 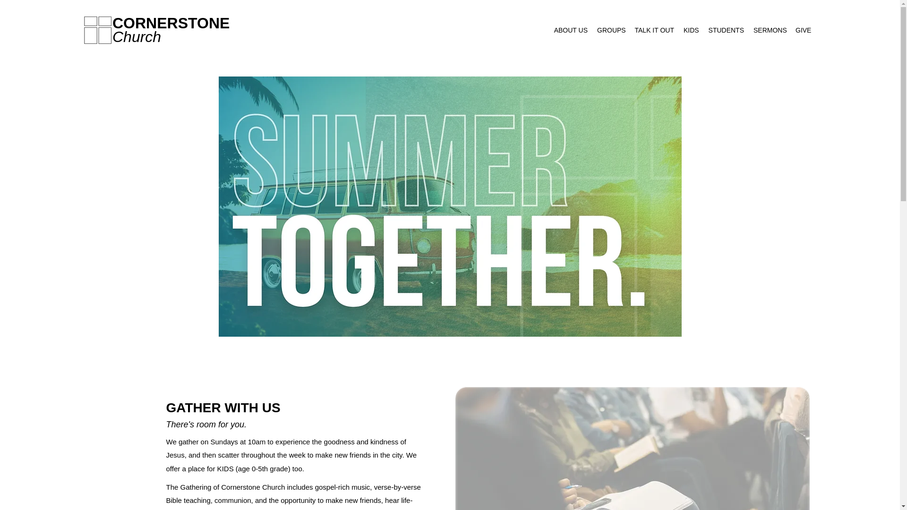 I want to click on Church, so click(x=137, y=37).